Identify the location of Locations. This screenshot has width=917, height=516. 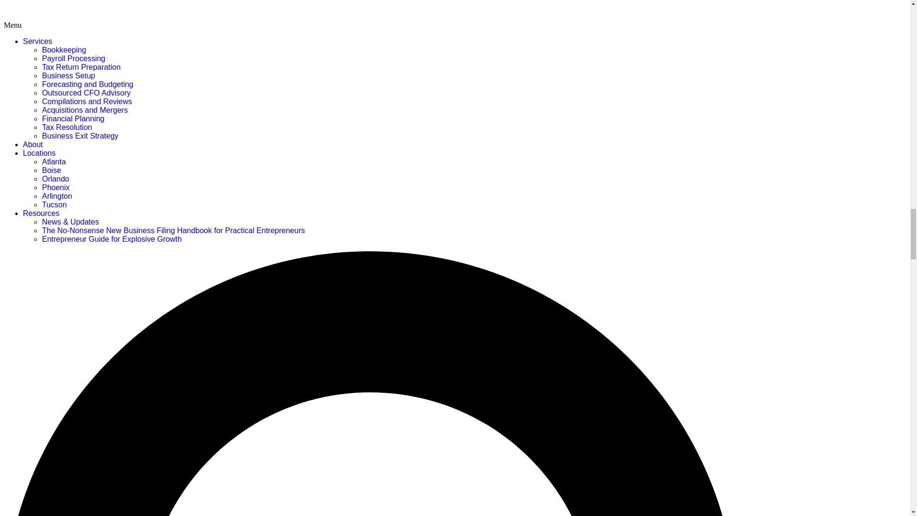
(39, 153).